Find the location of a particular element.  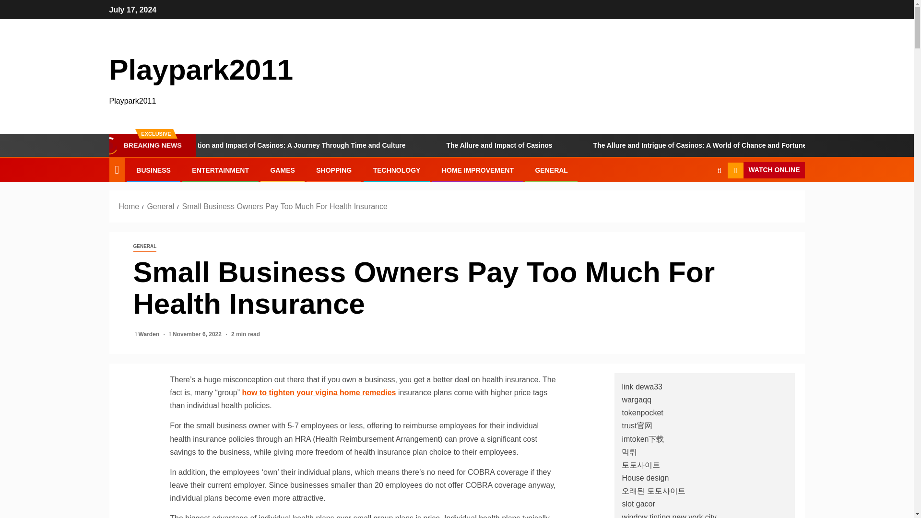

The Allure and Impact of Casinos is located at coordinates (551, 145).